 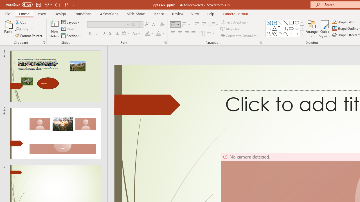 I want to click on Font Color, so click(x=160, y=34).